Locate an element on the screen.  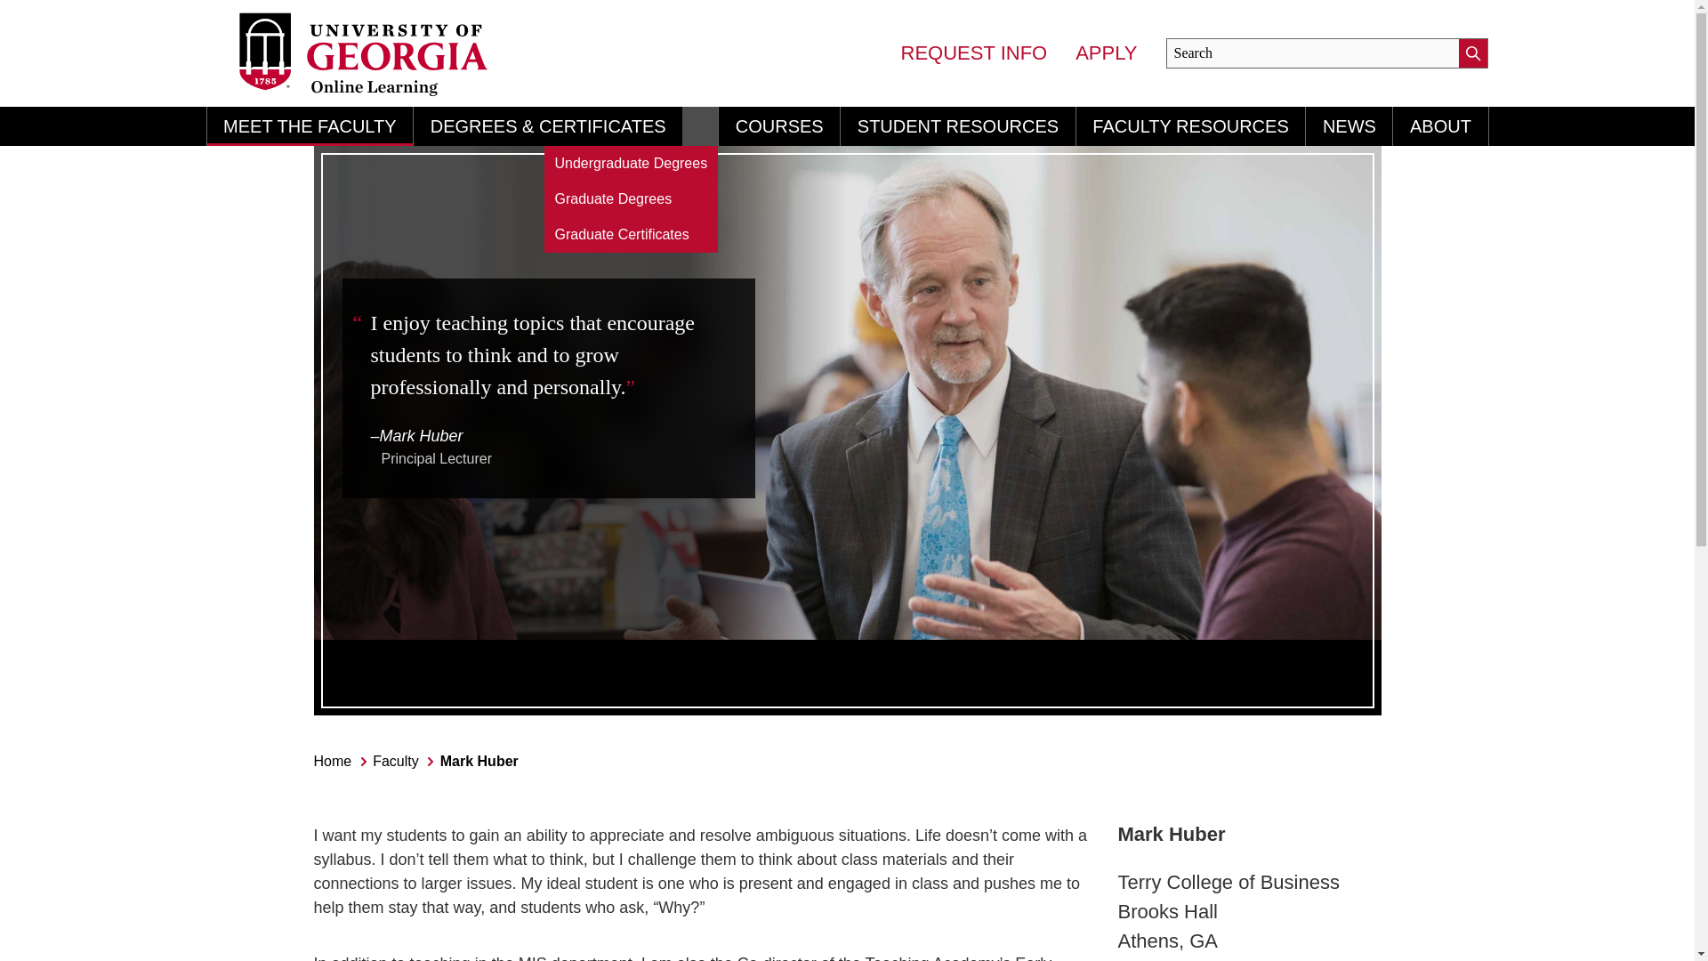
Undergraduate Degrees is located at coordinates (632, 164).